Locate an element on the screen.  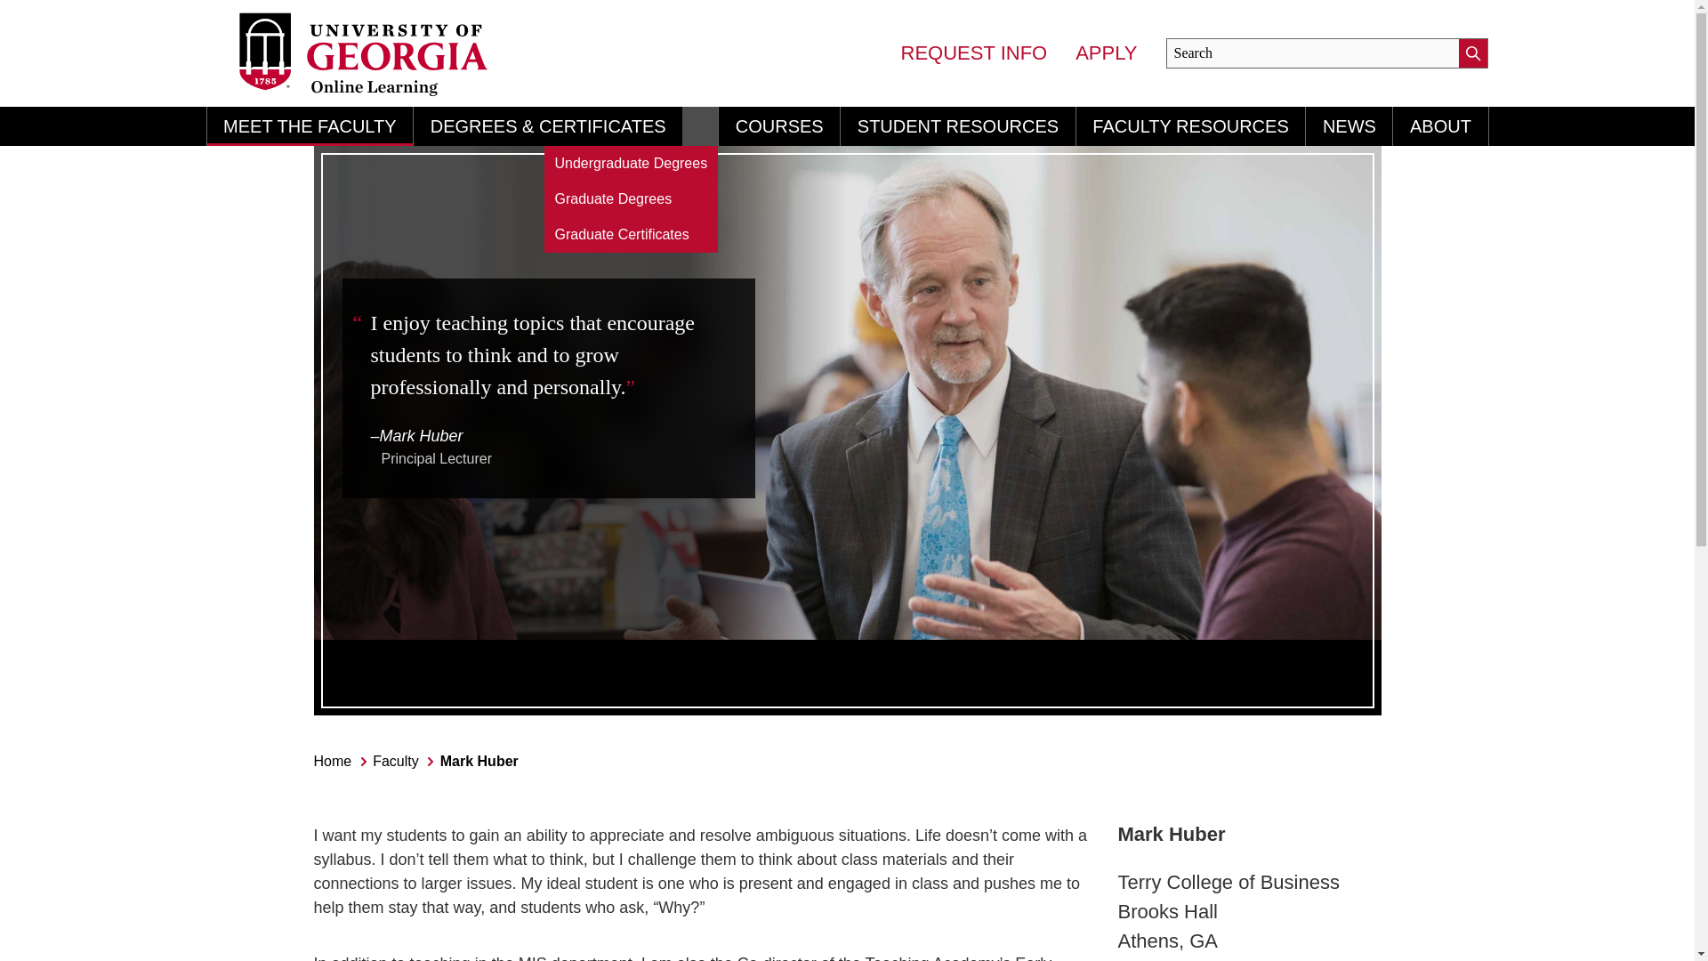
Undergraduate Degrees is located at coordinates (632, 164).